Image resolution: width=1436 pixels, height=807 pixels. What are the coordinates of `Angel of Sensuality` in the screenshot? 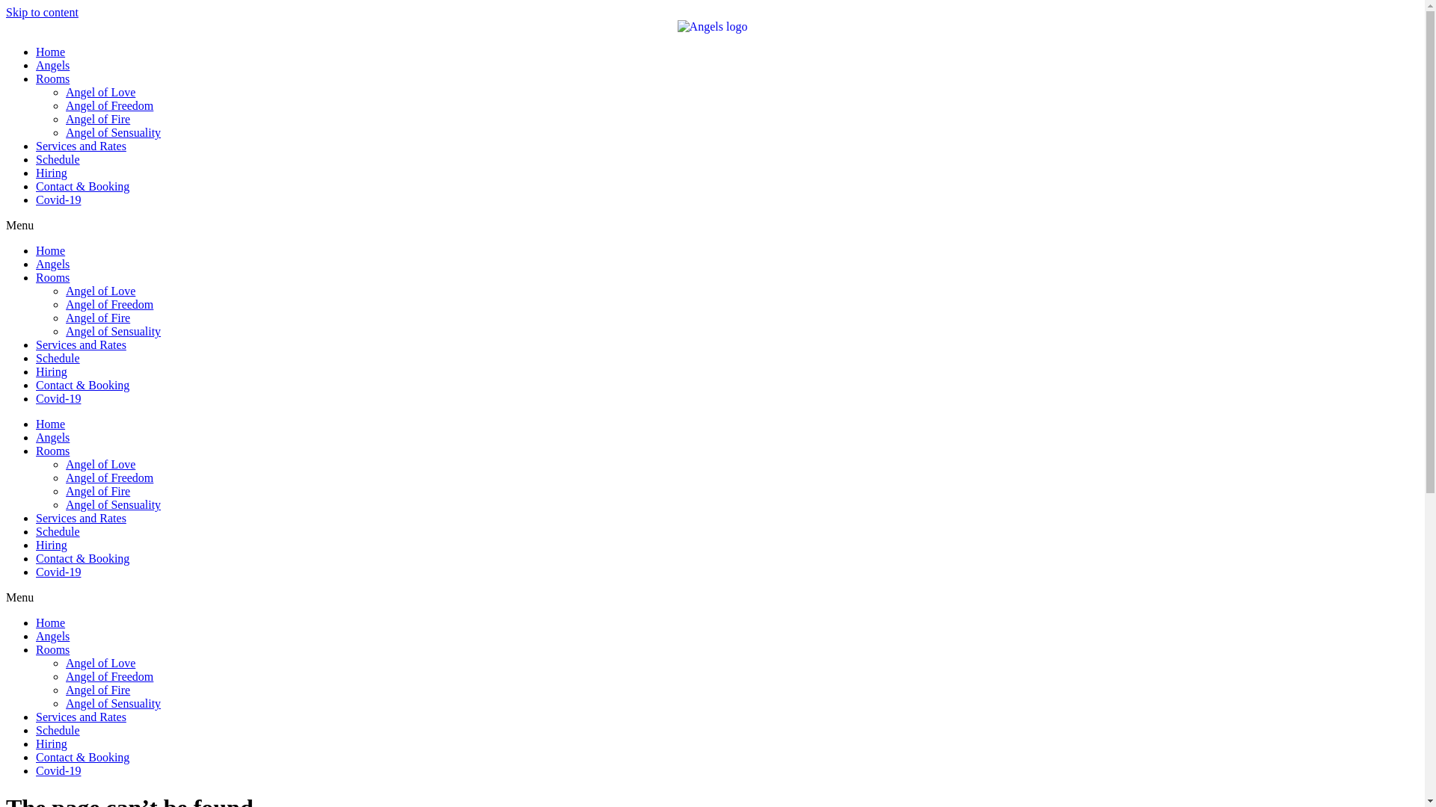 It's located at (114, 133).